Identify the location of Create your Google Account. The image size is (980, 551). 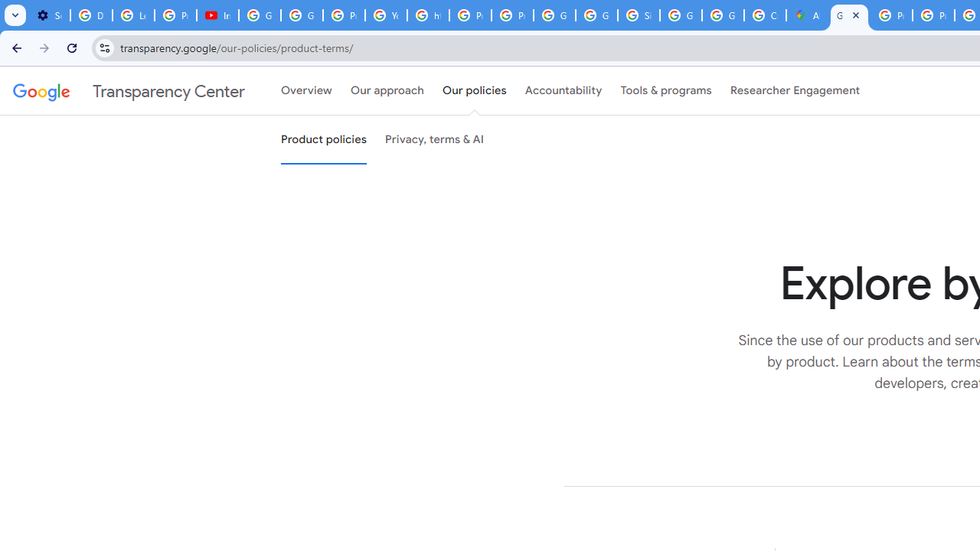
(764, 15).